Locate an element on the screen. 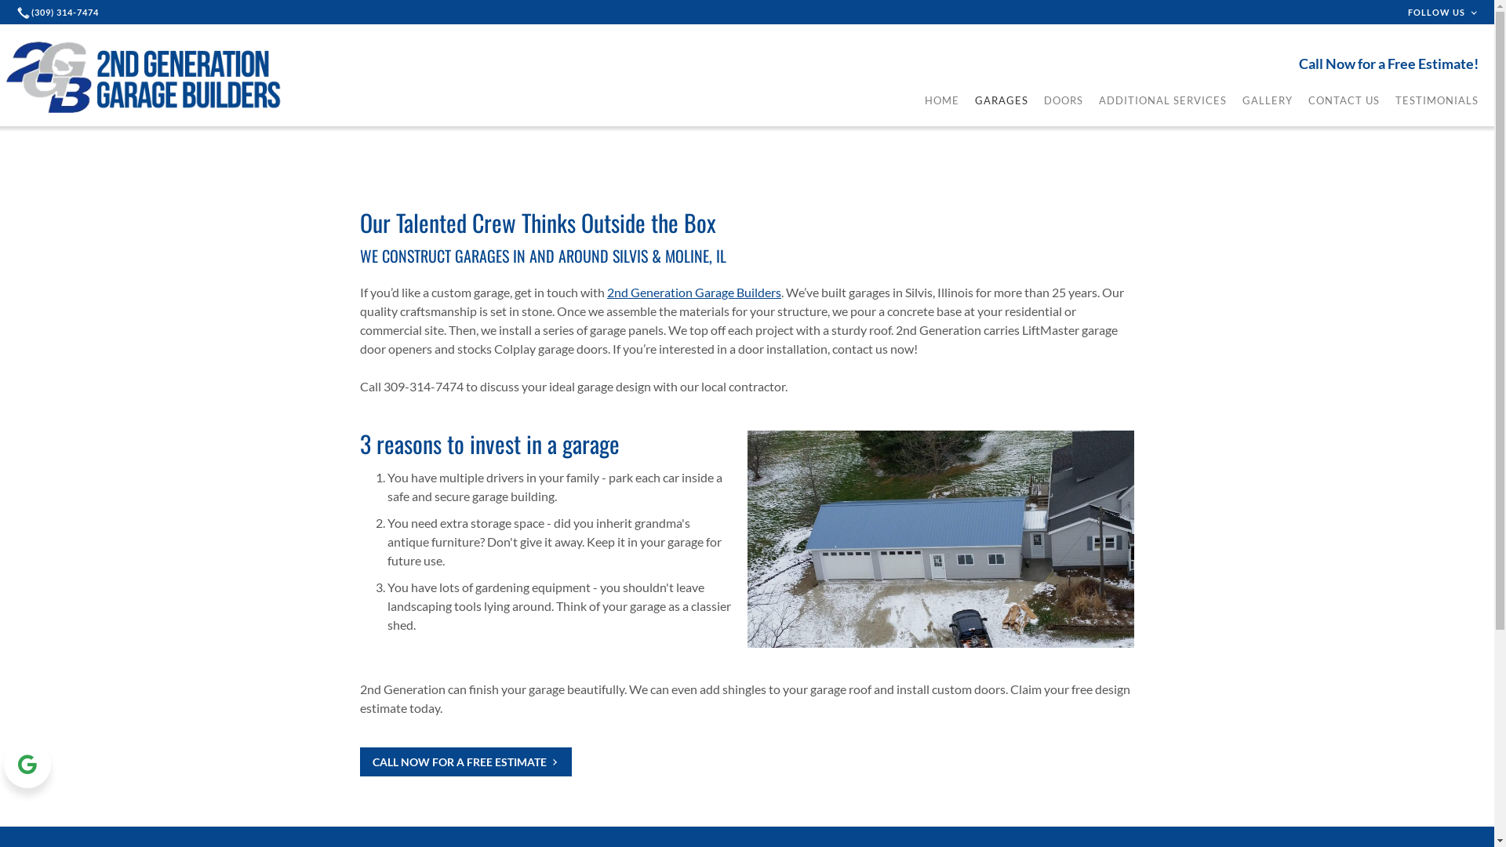 This screenshot has width=1506, height=847. HOME is located at coordinates (942, 100).